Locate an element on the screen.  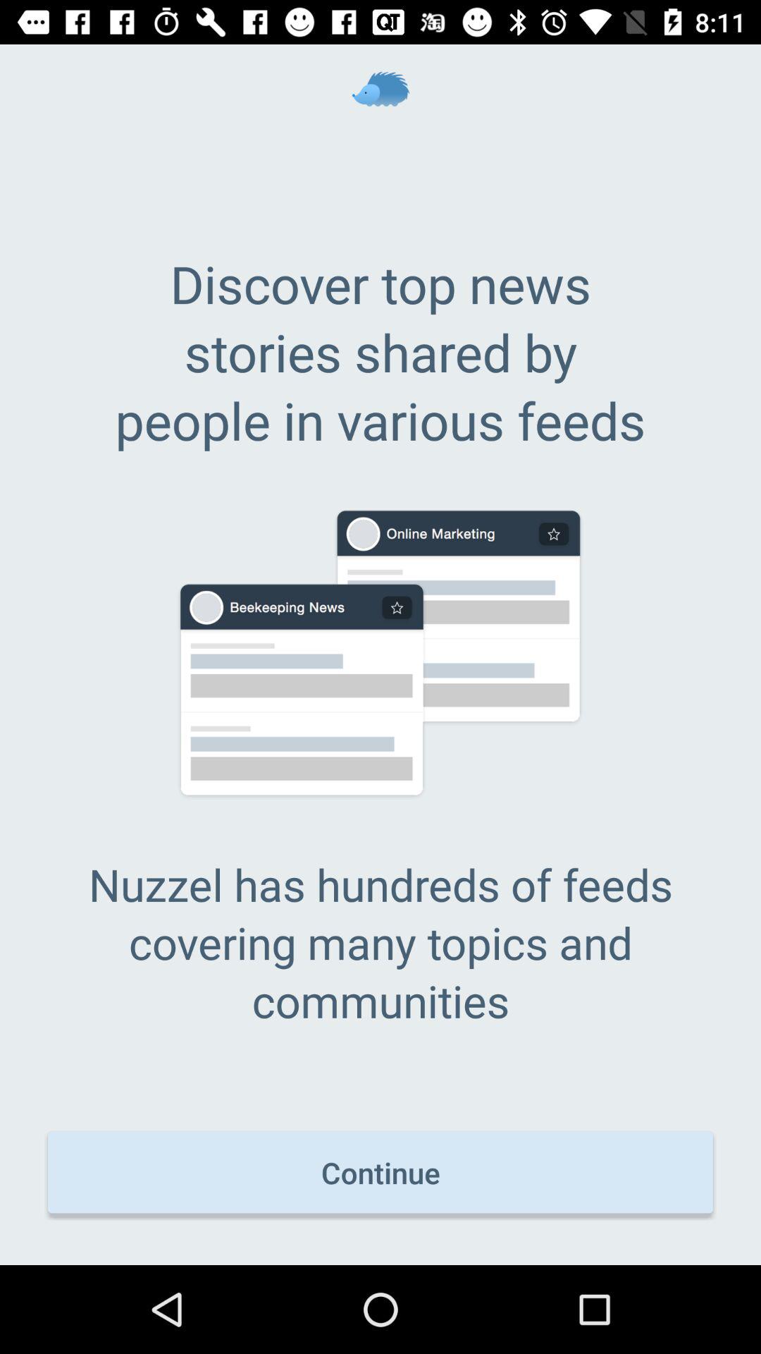
select the continue is located at coordinates (380, 1172).